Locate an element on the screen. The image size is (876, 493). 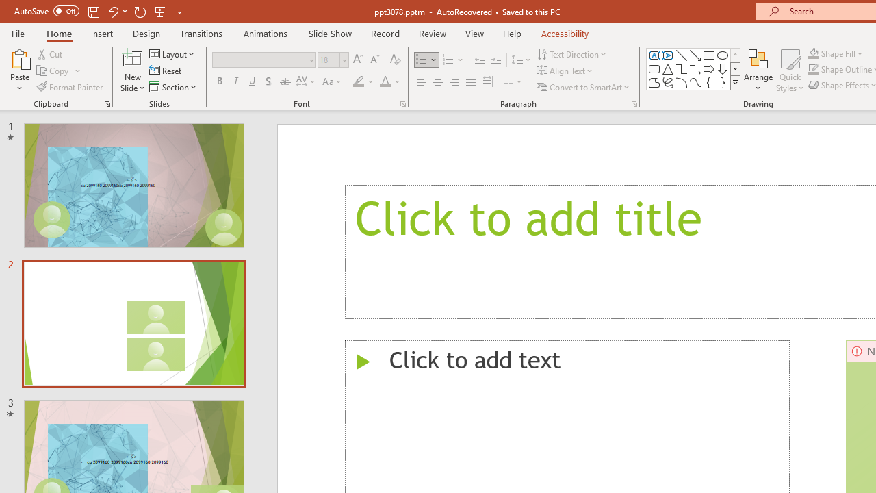
Freeform: Shape is located at coordinates (654, 82).